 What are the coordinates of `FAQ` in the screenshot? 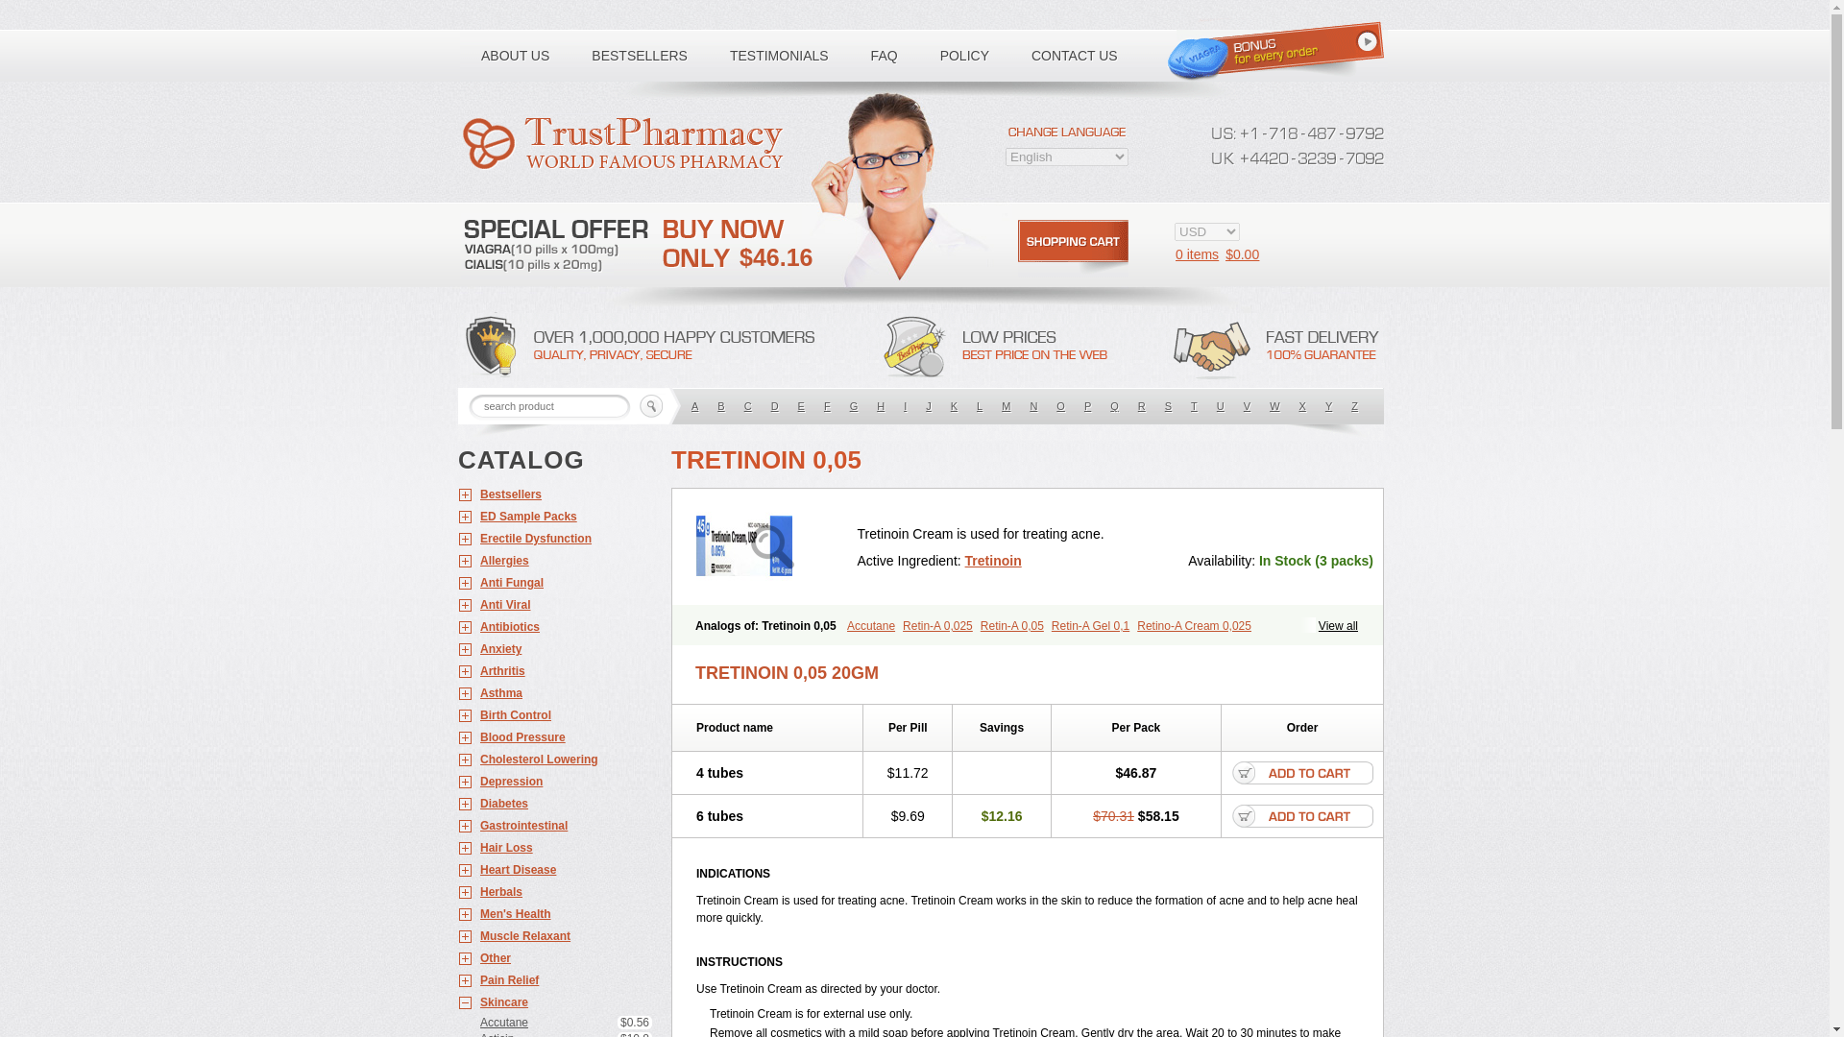 It's located at (884, 56).